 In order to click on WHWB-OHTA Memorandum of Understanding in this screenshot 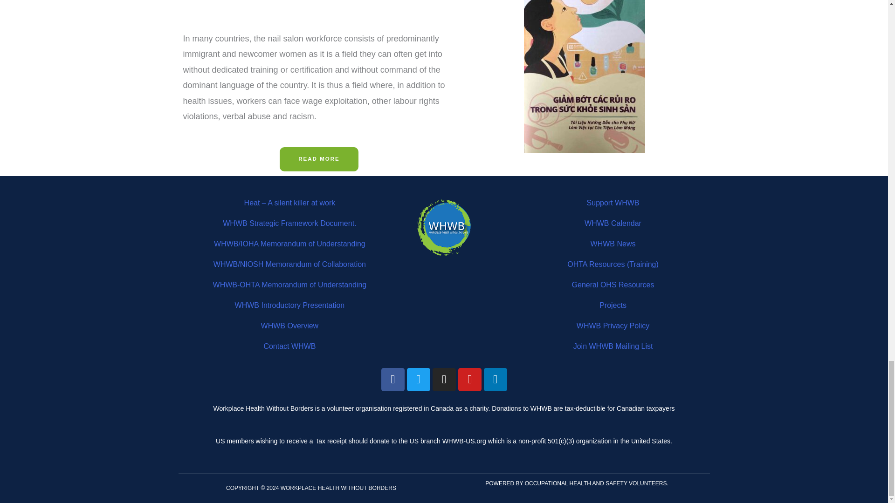, I will do `click(290, 284)`.